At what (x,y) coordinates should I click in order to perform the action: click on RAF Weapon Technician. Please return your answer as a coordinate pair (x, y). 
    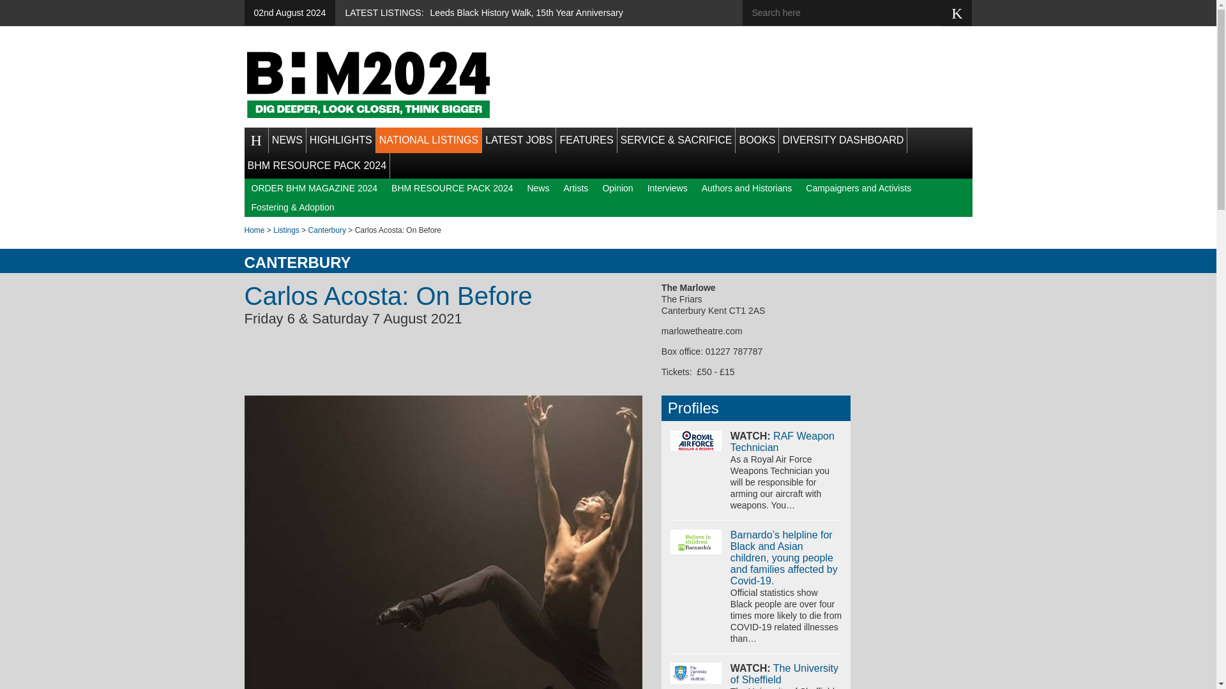
    Looking at the image, I should click on (696, 441).